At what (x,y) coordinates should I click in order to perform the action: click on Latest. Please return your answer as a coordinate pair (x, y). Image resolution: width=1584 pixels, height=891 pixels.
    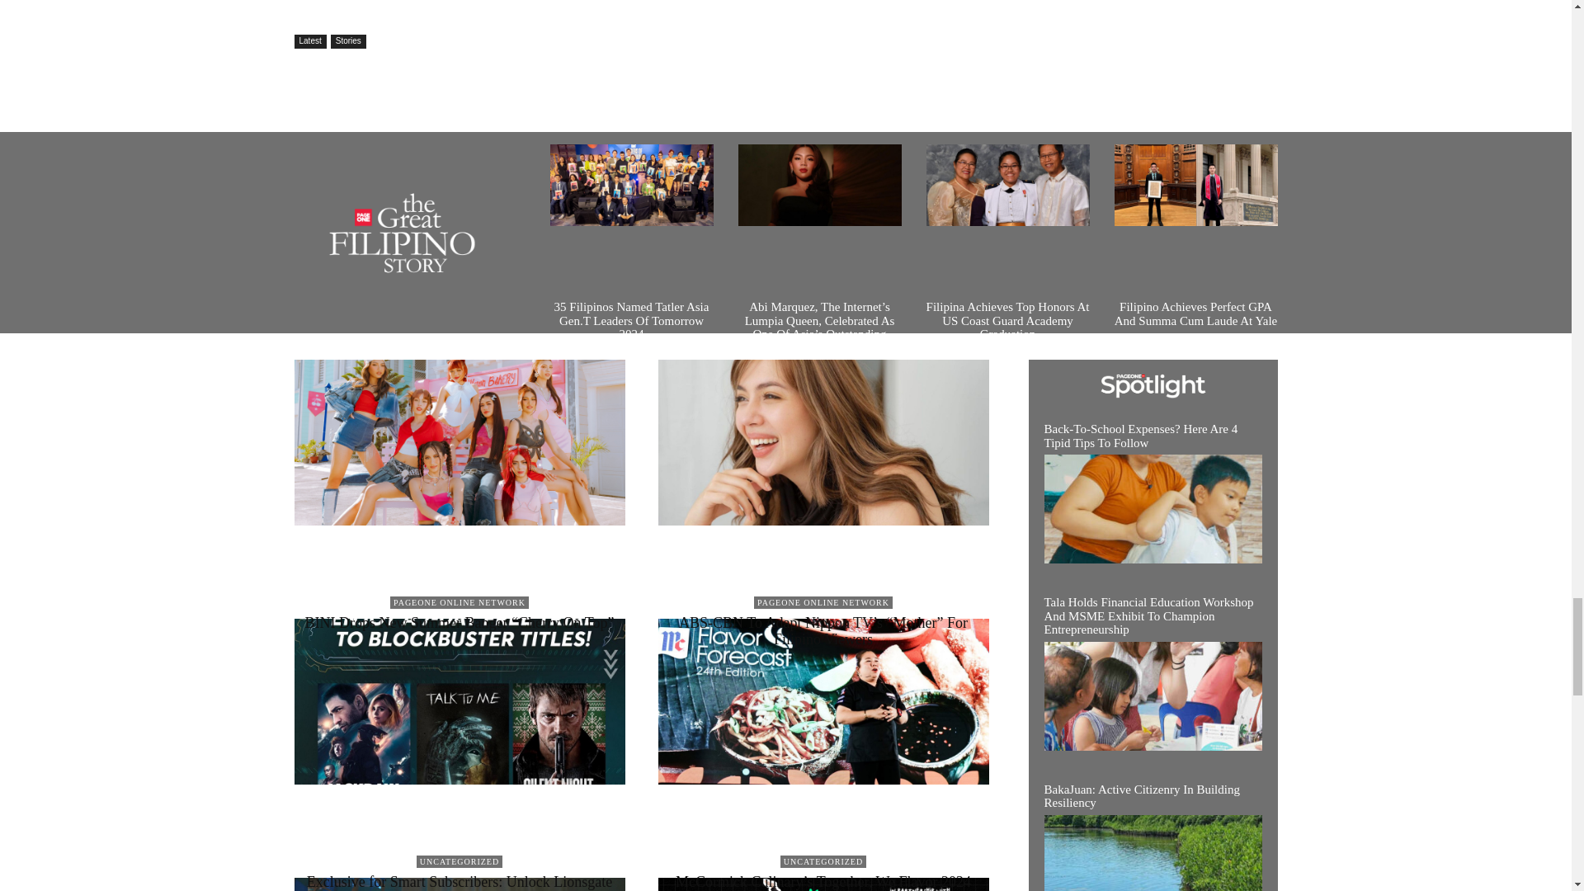
    Looking at the image, I should click on (309, 41).